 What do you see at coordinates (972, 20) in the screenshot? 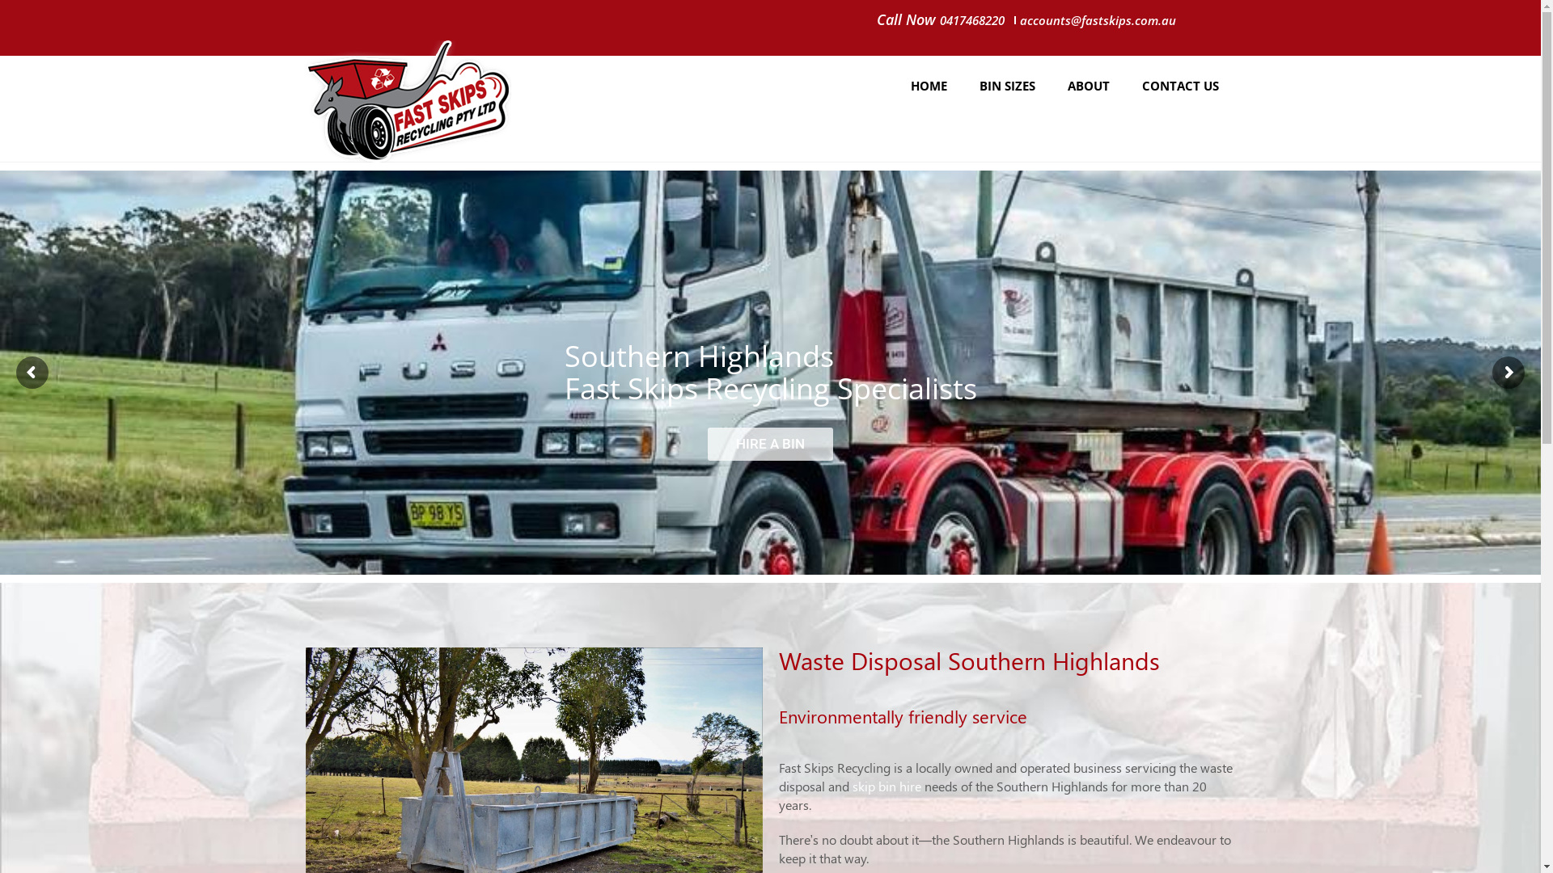
I see `0417468220` at bounding box center [972, 20].